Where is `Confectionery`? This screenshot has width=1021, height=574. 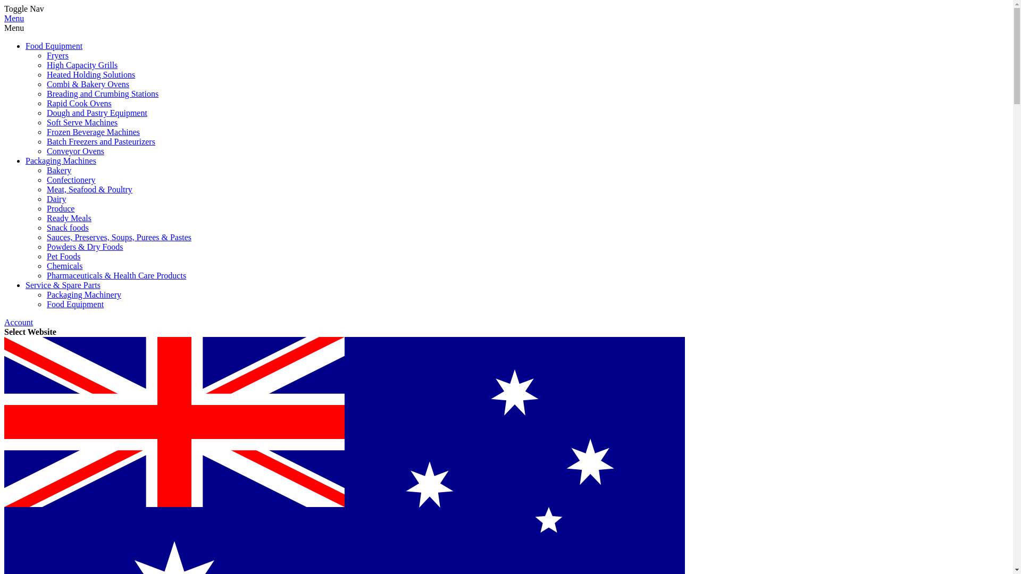 Confectionery is located at coordinates (71, 180).